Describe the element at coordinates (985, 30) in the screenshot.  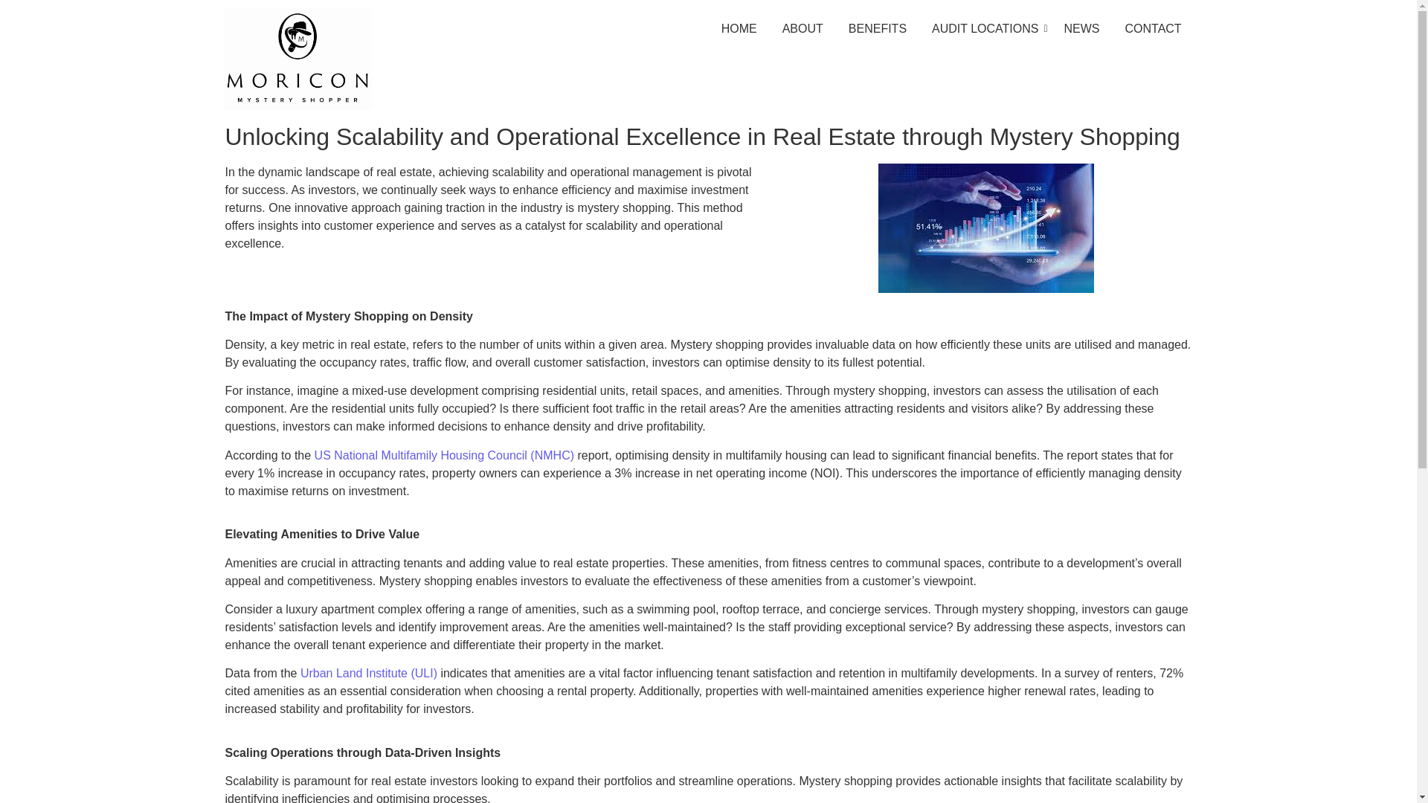
I see `AUDIT LOCATIONS` at that location.